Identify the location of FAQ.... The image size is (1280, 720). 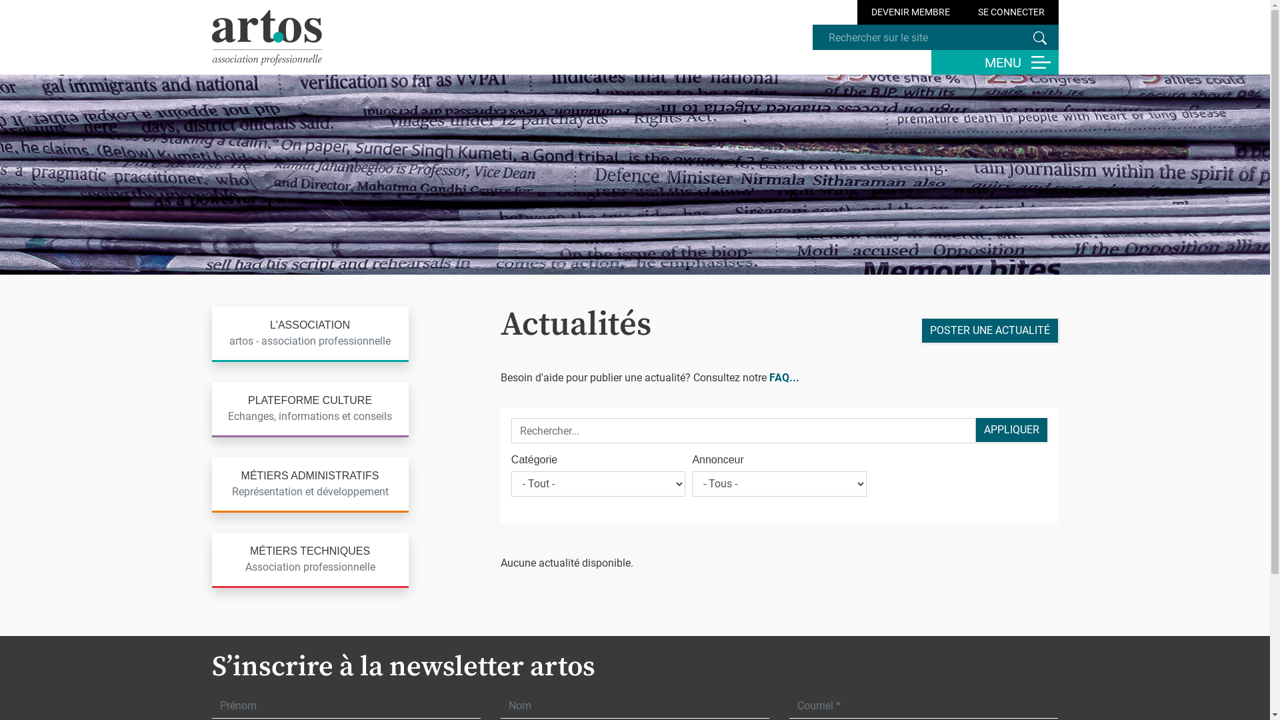
(784, 377).